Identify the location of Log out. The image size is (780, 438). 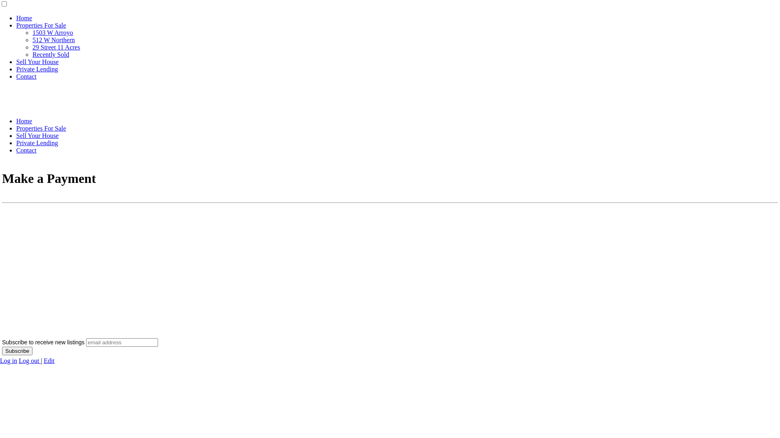
(30, 361).